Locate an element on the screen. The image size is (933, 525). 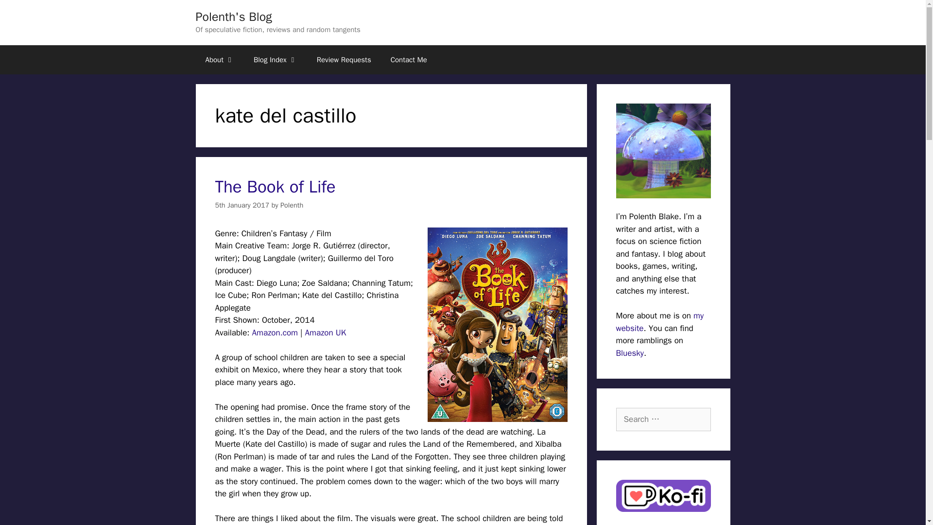
Amazon.com is located at coordinates (275, 332).